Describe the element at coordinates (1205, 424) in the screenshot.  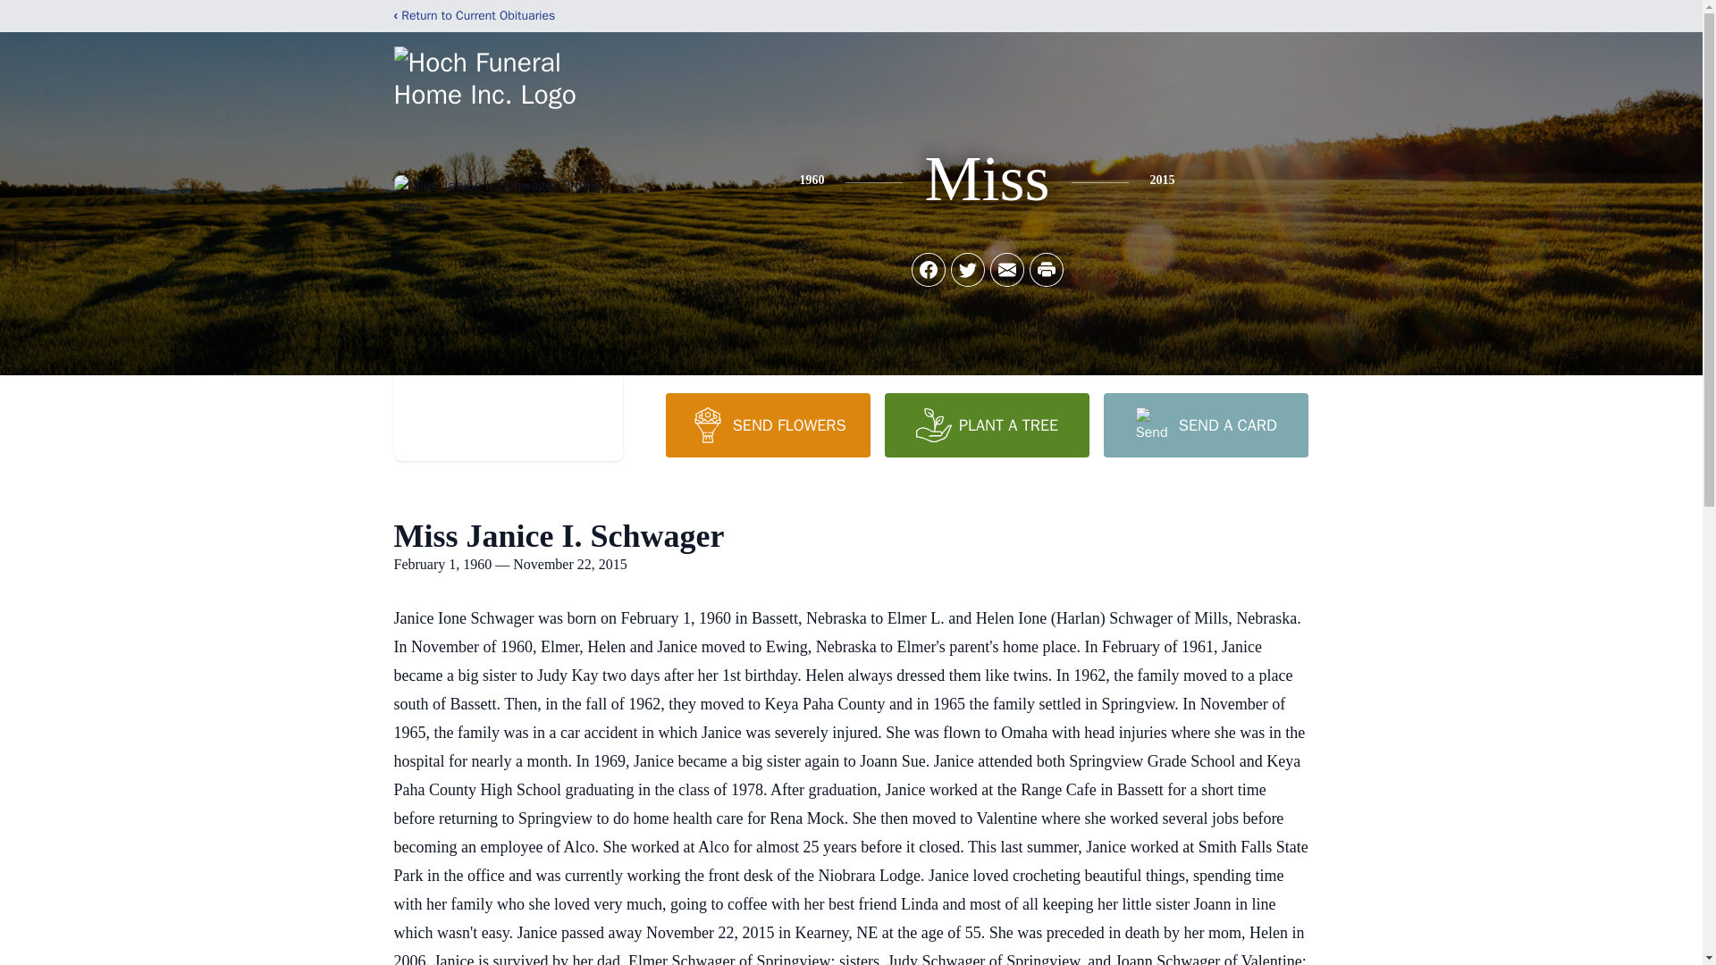
I see `SEND A CARD` at that location.